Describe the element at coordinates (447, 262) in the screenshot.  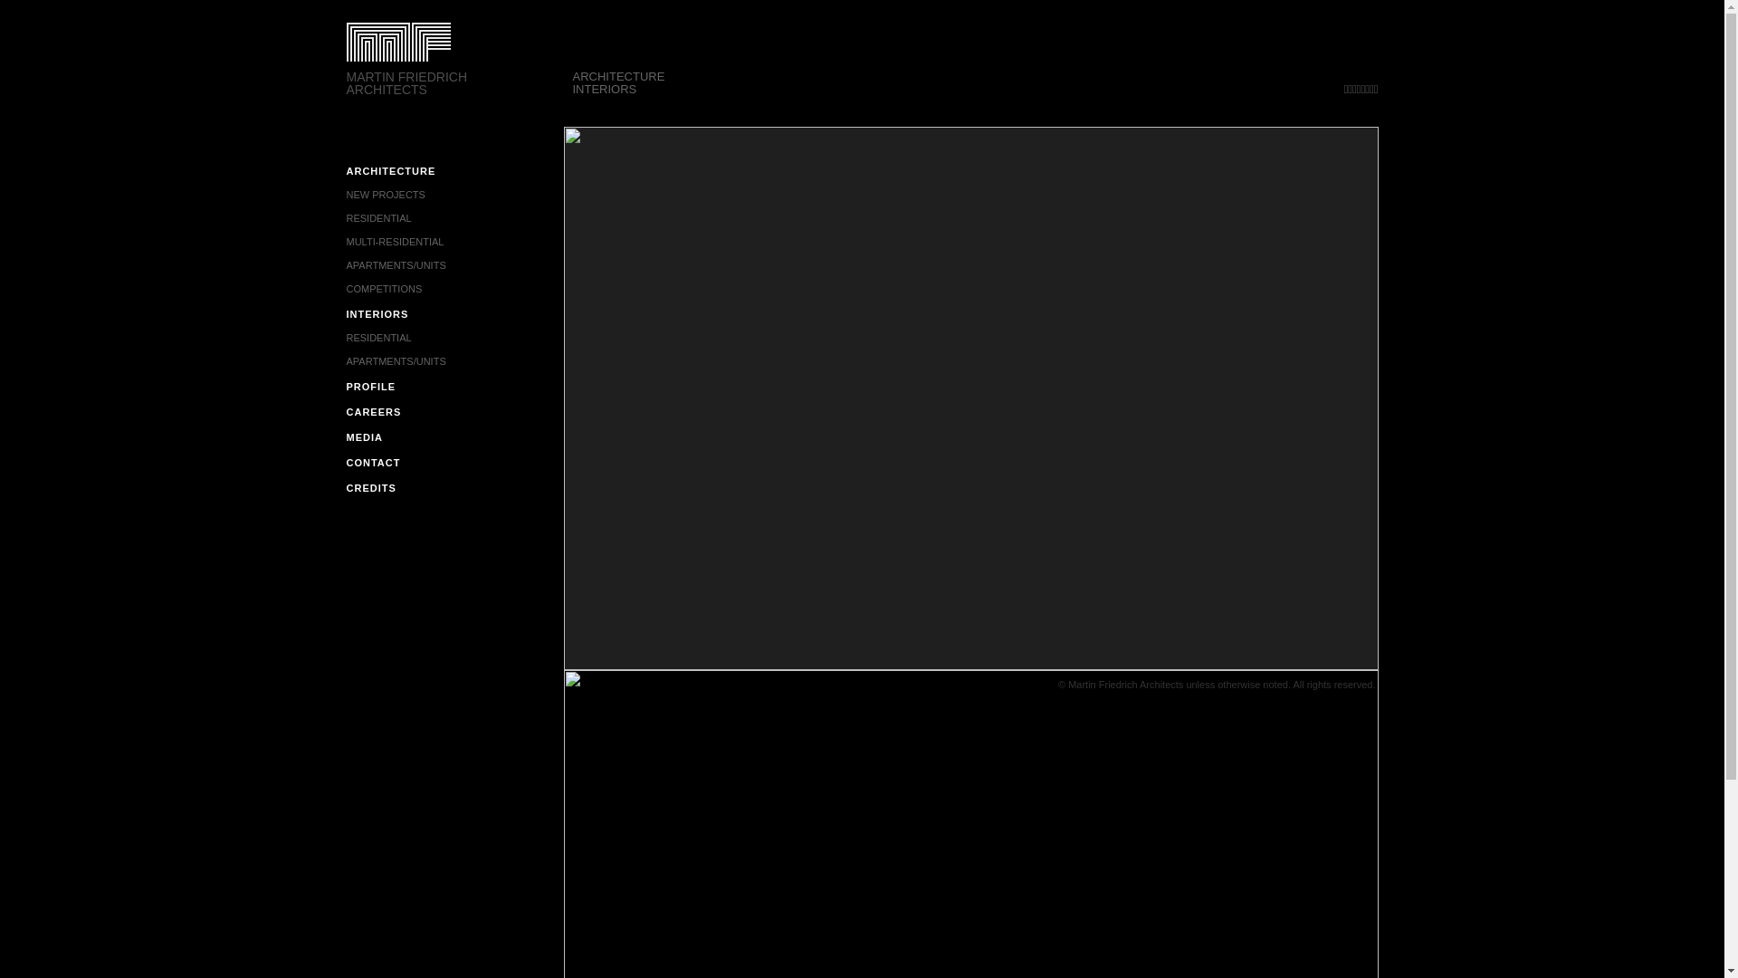
I see `APARTMENTS/UNITS` at that location.